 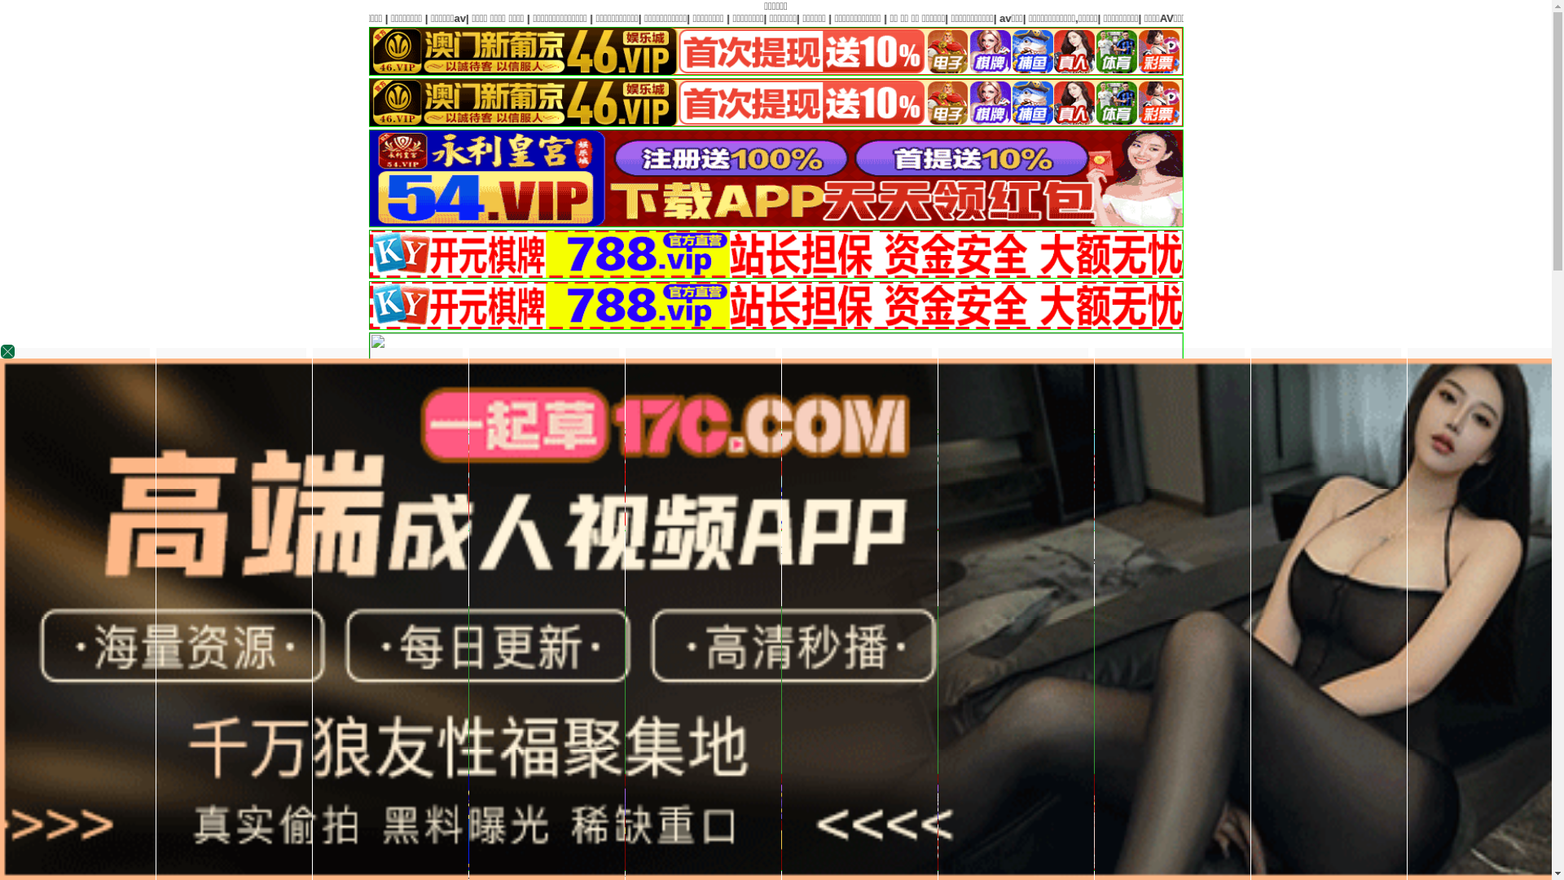 I want to click on |, so click(x=1478, y=18).